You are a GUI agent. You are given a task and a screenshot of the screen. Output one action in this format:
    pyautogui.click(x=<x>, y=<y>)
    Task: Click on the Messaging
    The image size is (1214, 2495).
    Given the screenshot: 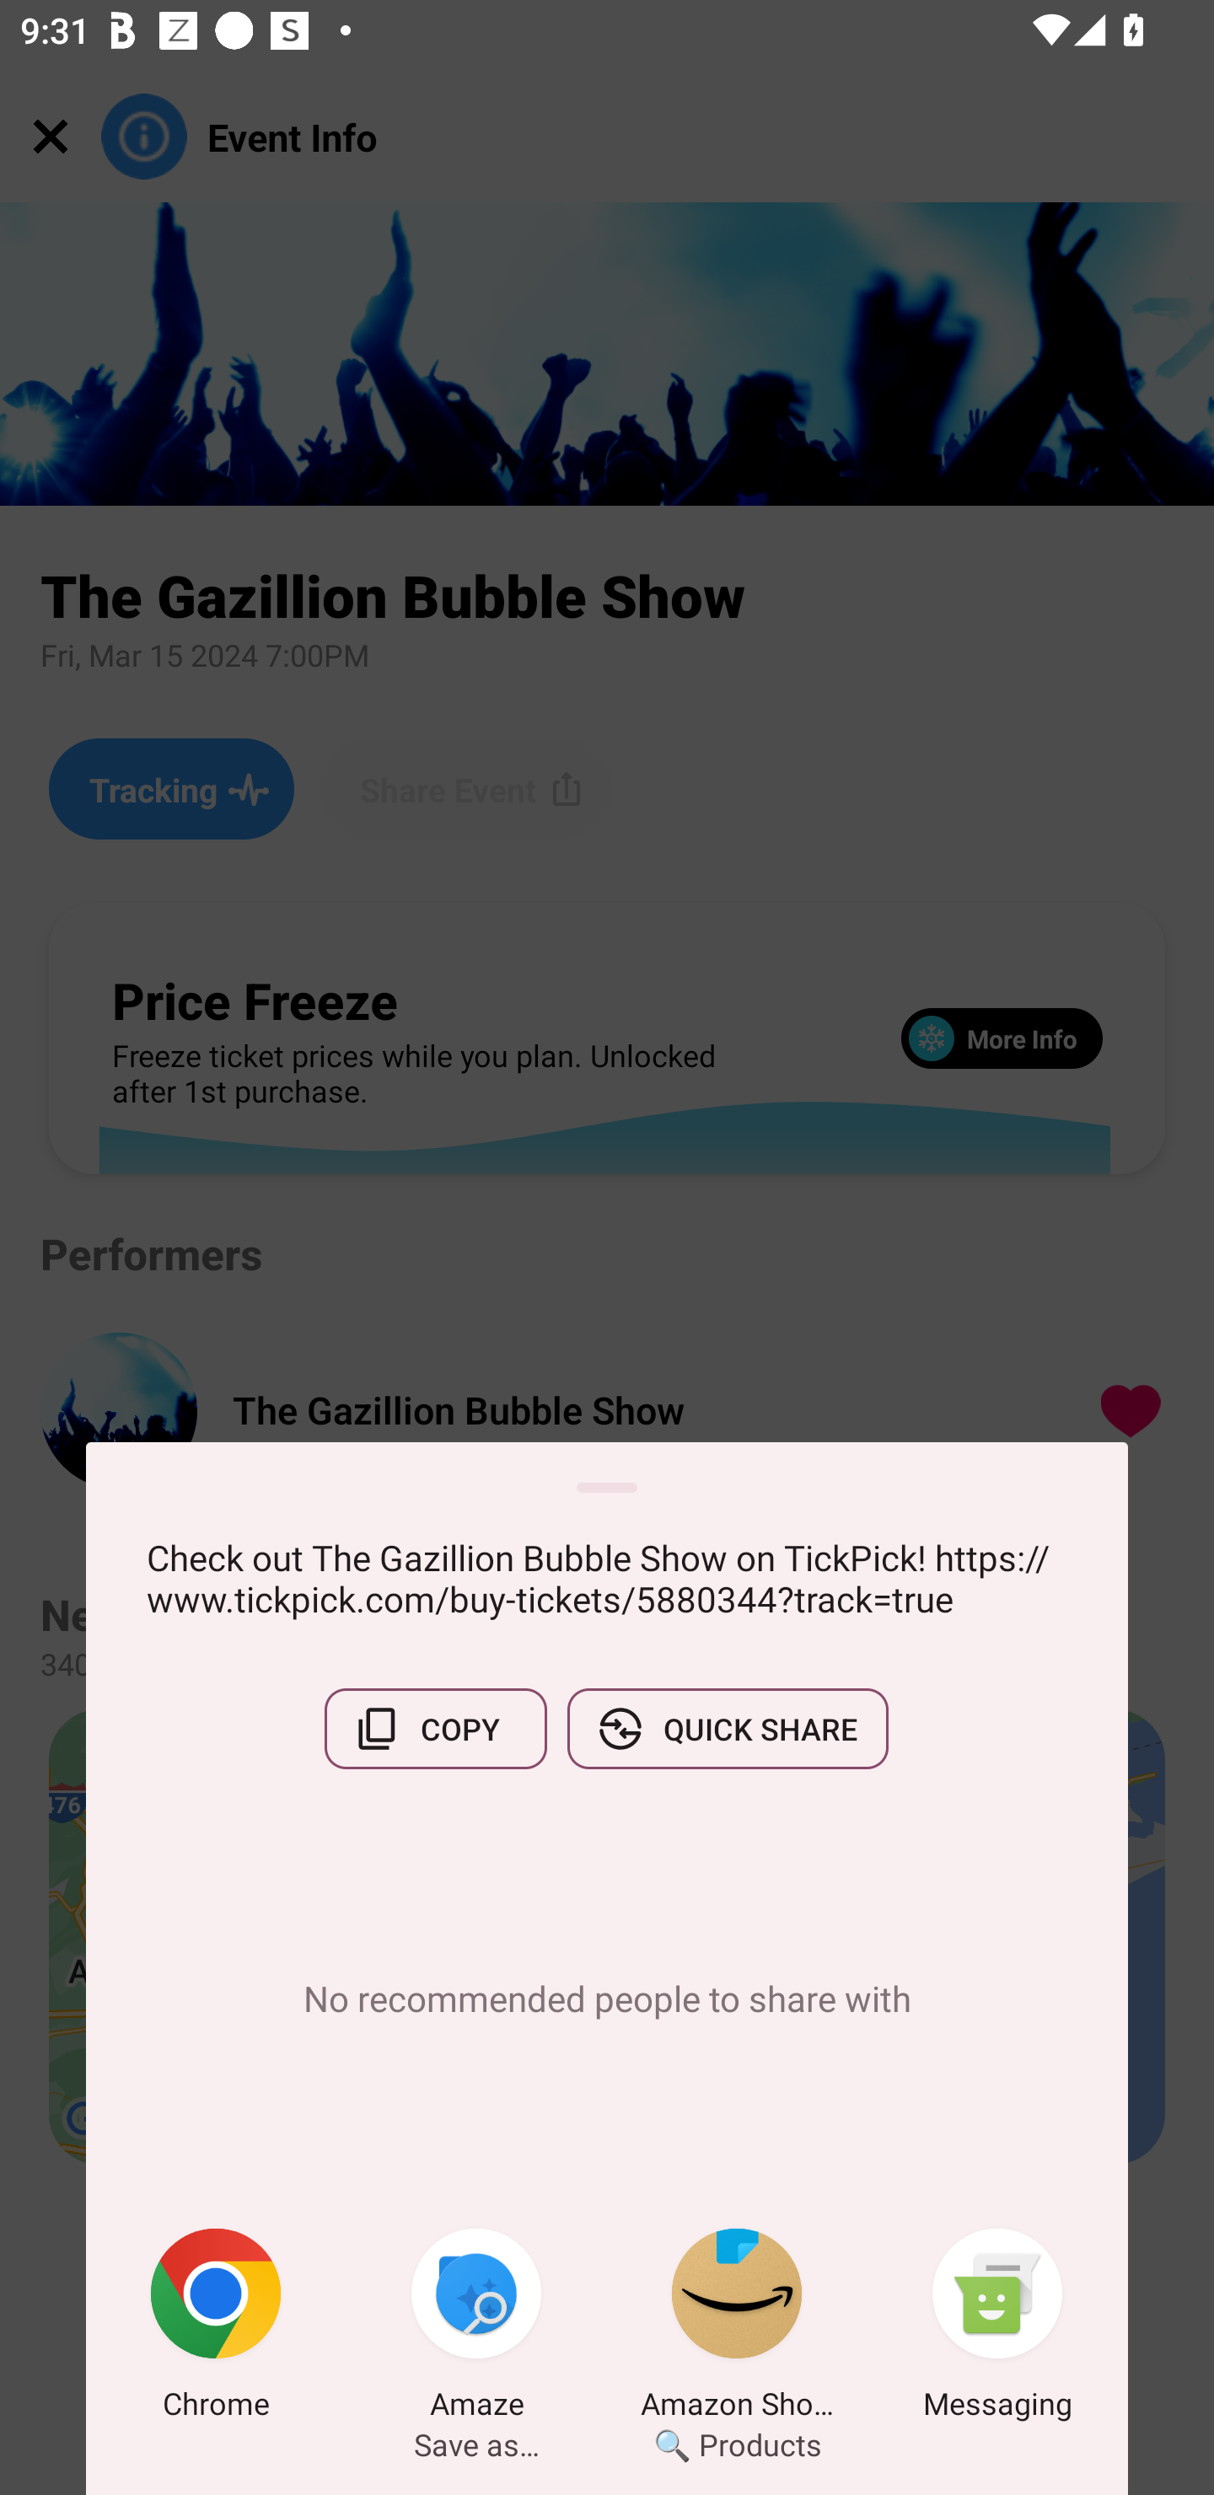 What is the action you would take?
    pyautogui.click(x=997, y=2329)
    